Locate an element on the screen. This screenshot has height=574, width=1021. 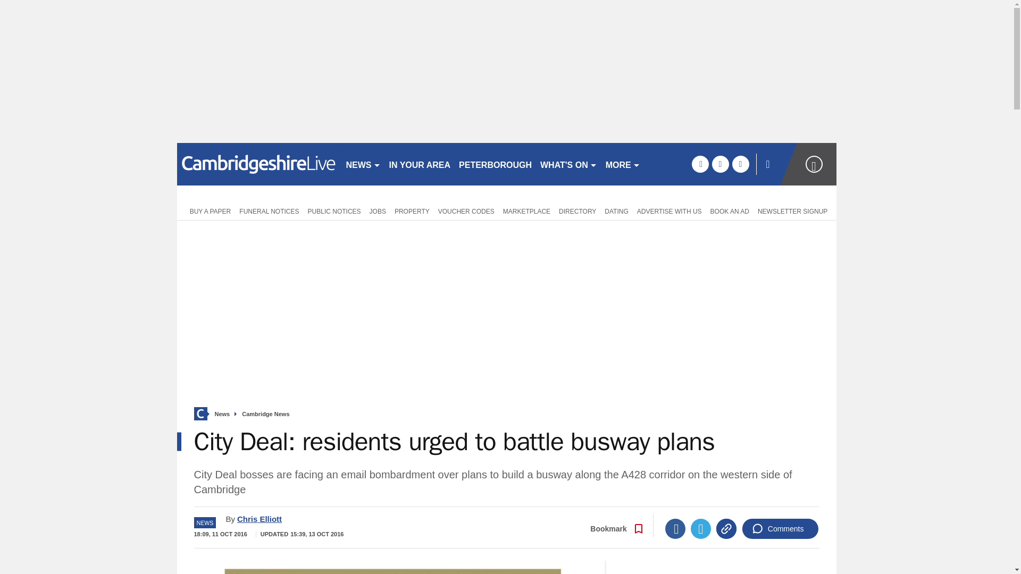
MORE is located at coordinates (622, 164).